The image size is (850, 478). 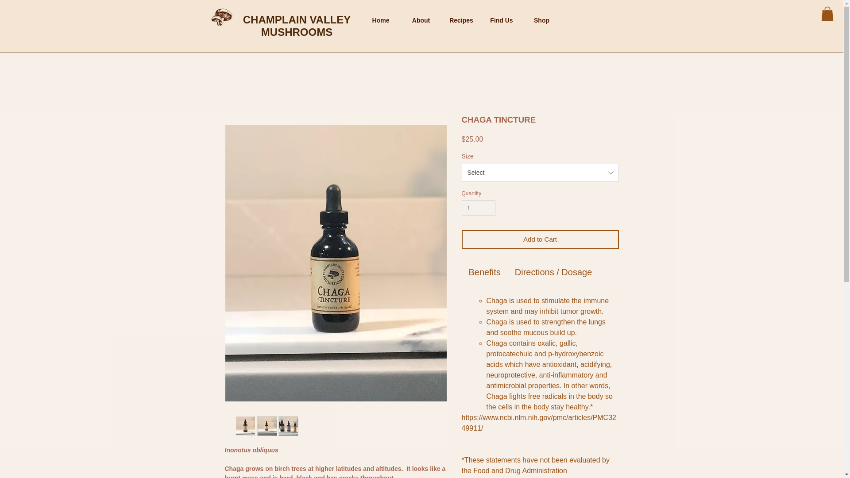 I want to click on Recipes, so click(x=461, y=20).